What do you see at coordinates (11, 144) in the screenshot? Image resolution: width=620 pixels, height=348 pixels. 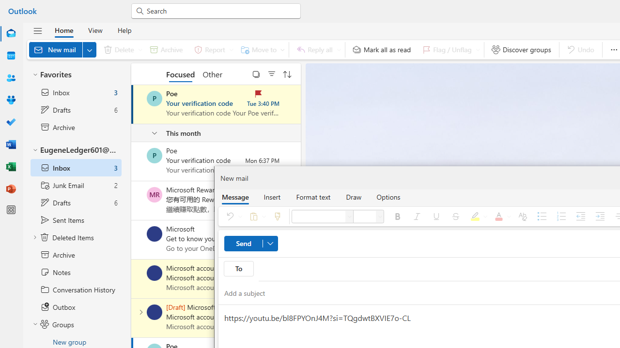 I see `Word` at bounding box center [11, 144].